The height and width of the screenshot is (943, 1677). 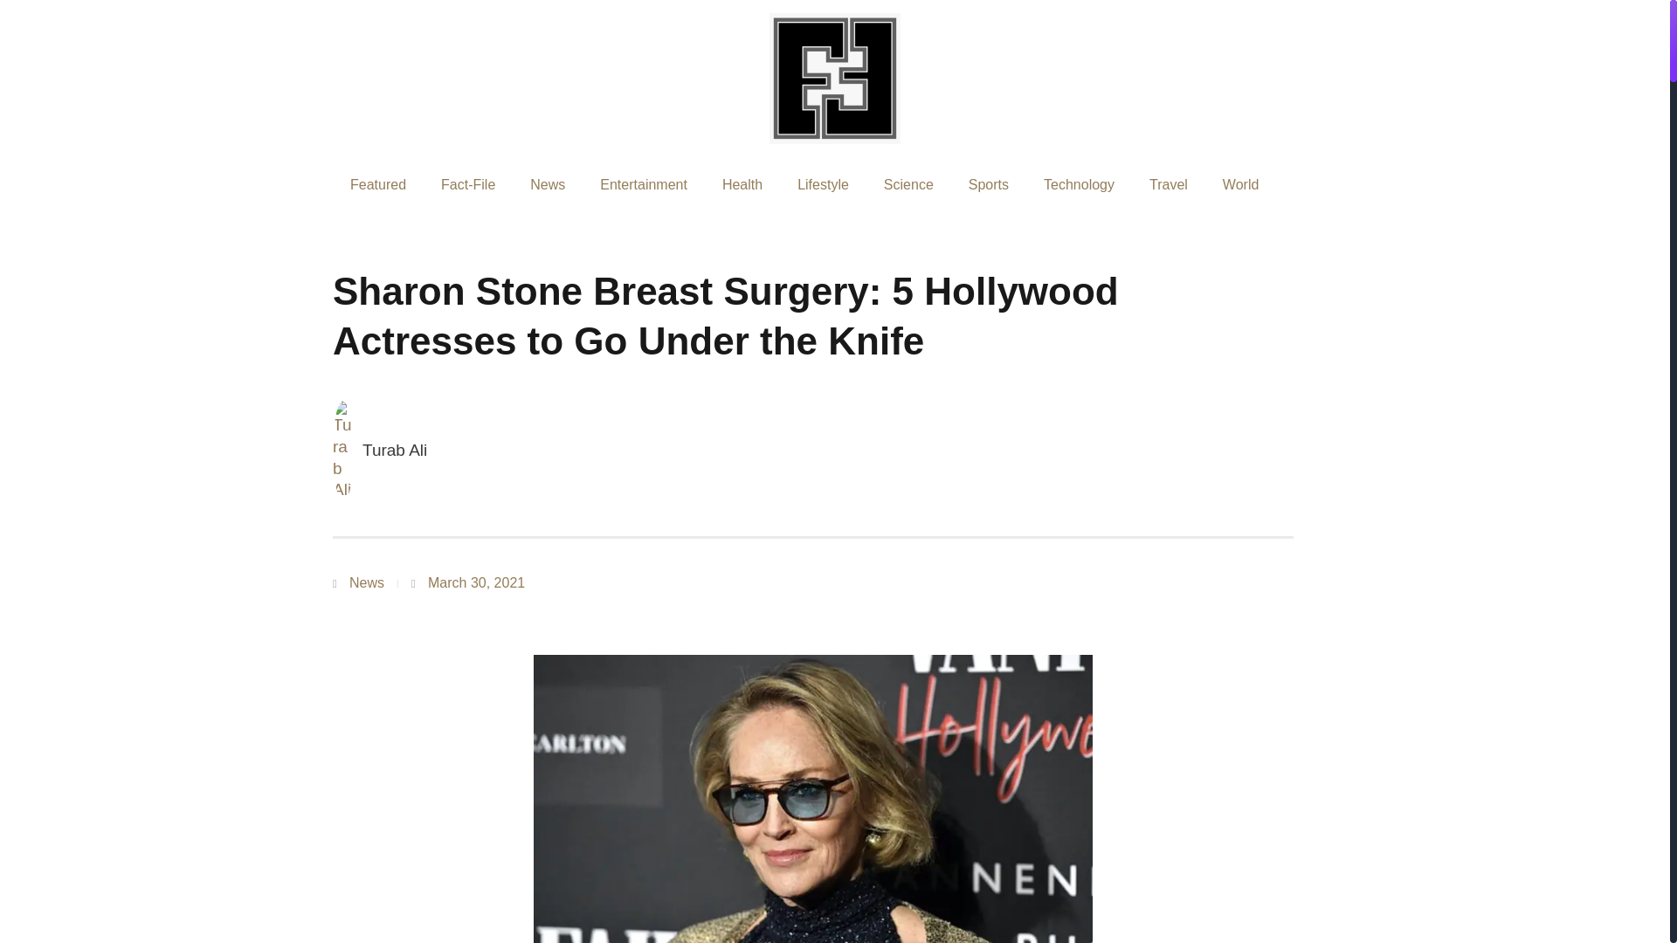 What do you see at coordinates (823, 185) in the screenshot?
I see `Lifestyle` at bounding box center [823, 185].